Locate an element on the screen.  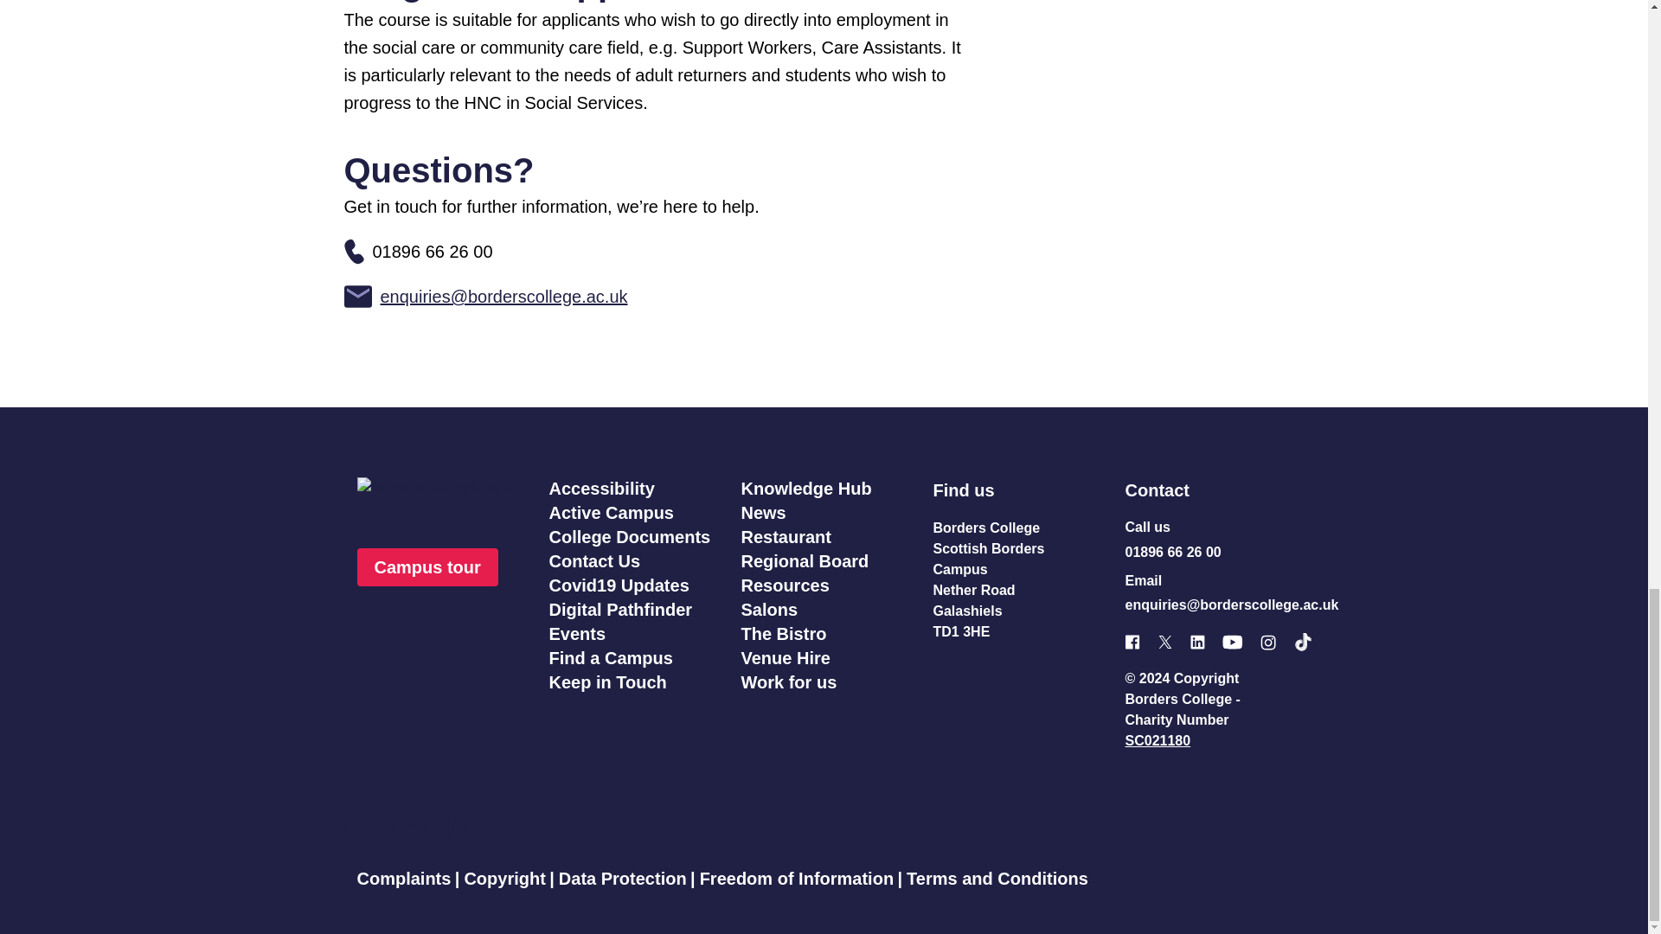
Covid19 updates and information is located at coordinates (618, 585).